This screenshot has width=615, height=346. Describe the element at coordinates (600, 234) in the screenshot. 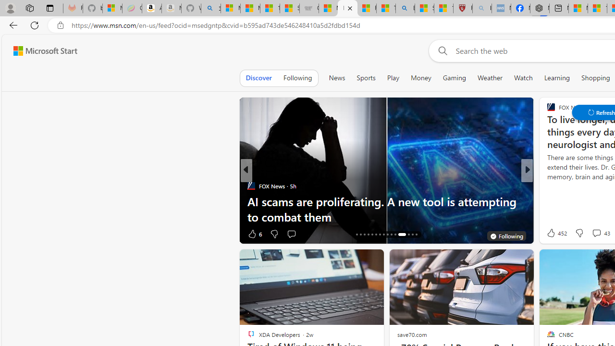

I see `View comments 197 Comment` at that location.